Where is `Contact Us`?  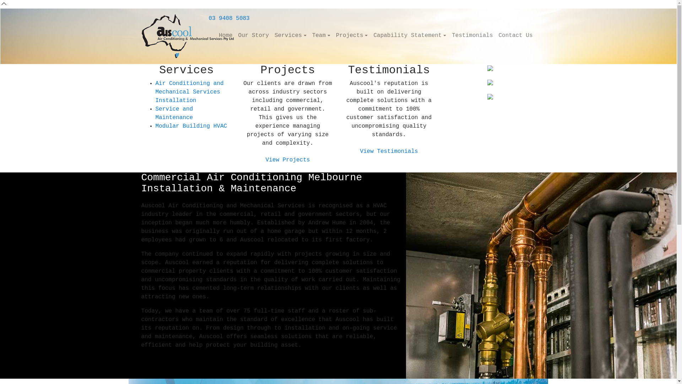 Contact Us is located at coordinates (515, 36).